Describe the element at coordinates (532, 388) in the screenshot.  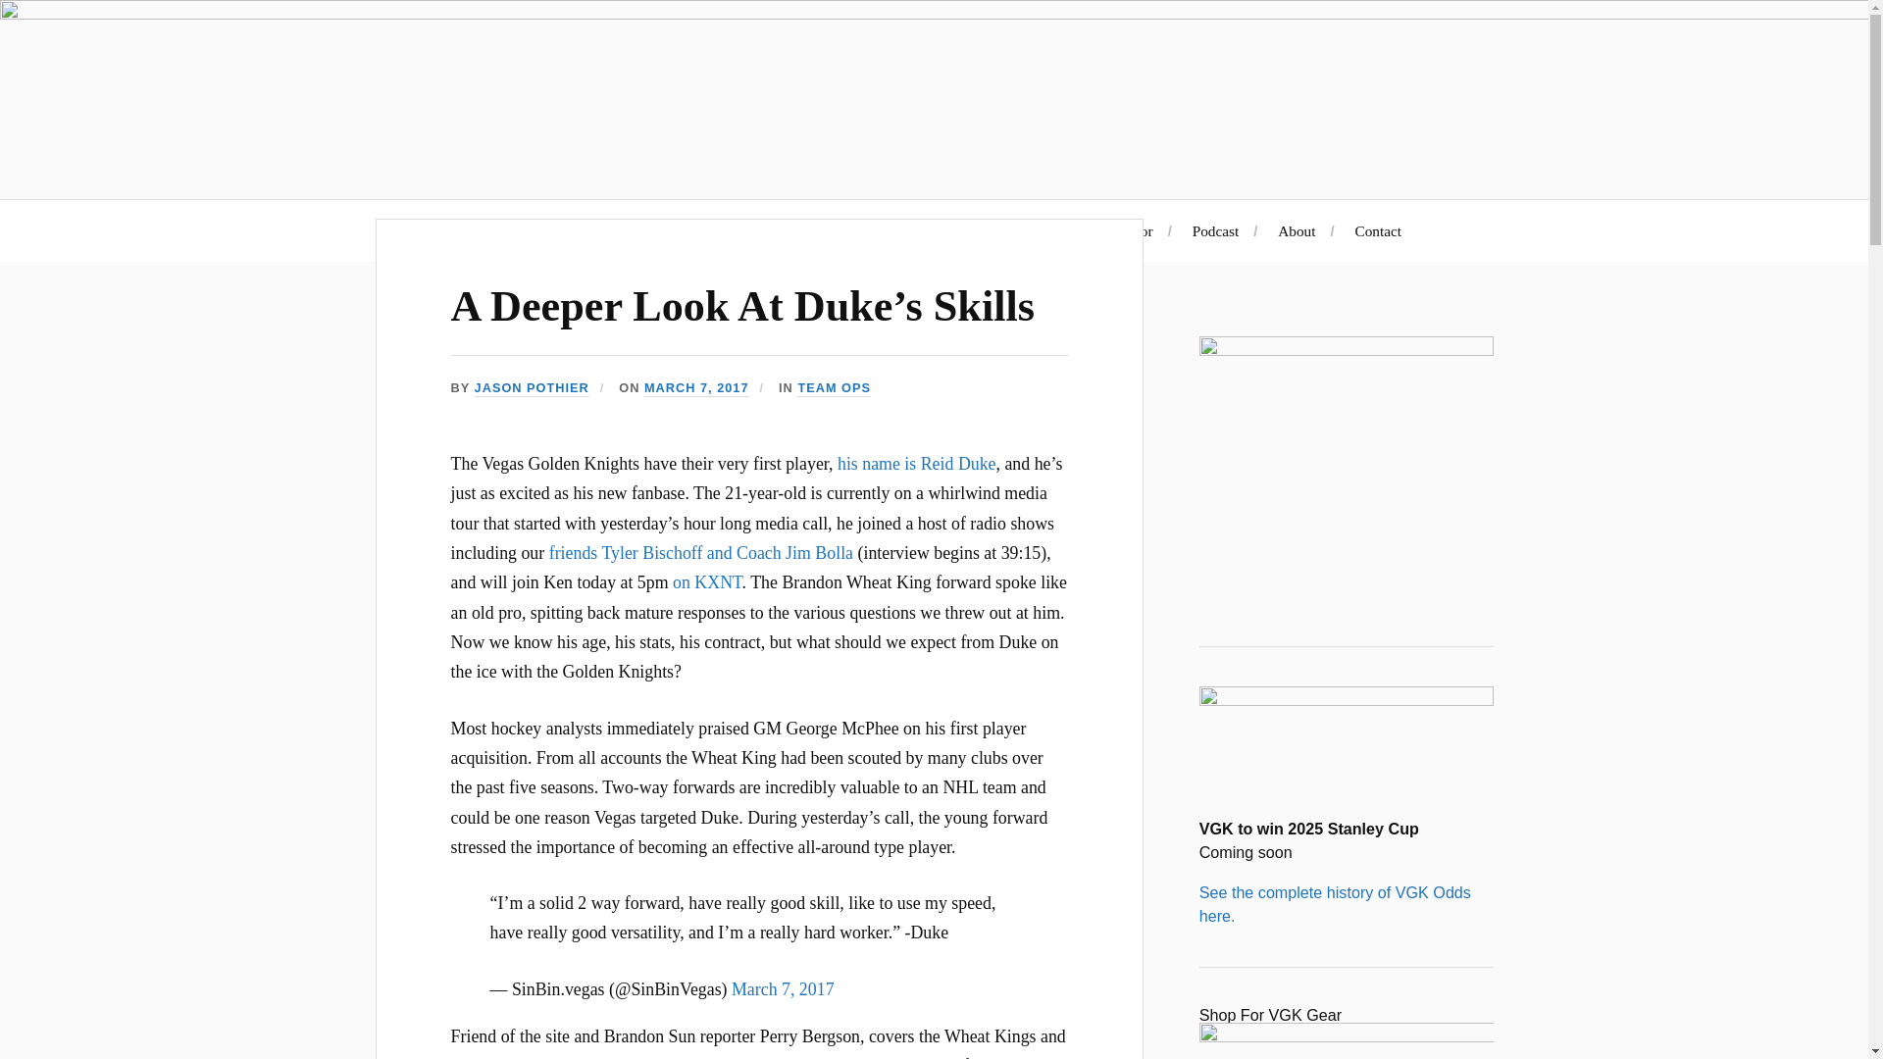
I see `Posts by Jason Pothier` at that location.